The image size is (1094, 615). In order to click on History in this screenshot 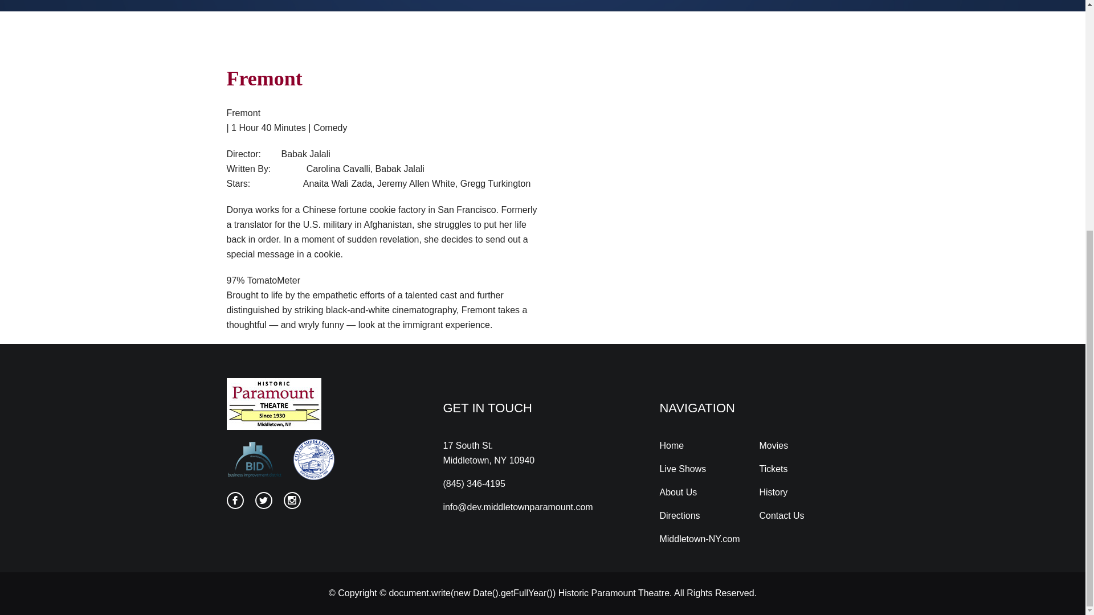, I will do `click(773, 492)`.